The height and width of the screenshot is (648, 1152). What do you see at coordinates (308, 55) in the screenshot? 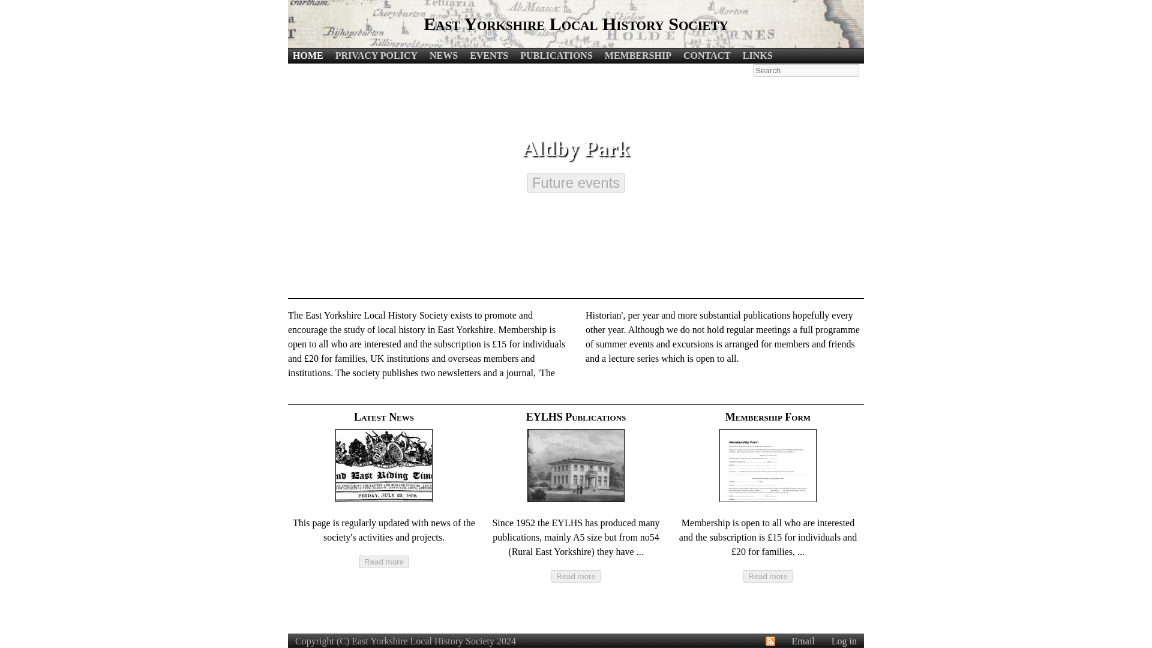
I see `HOME` at bounding box center [308, 55].